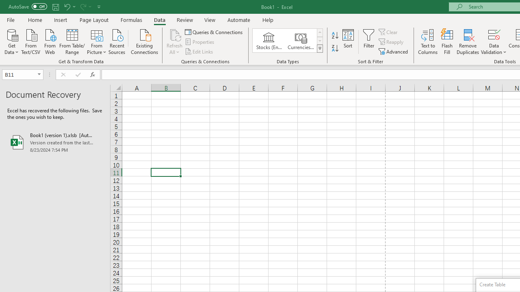 Image resolution: width=520 pixels, height=292 pixels. What do you see at coordinates (392, 42) in the screenshot?
I see `Reapply` at bounding box center [392, 42].